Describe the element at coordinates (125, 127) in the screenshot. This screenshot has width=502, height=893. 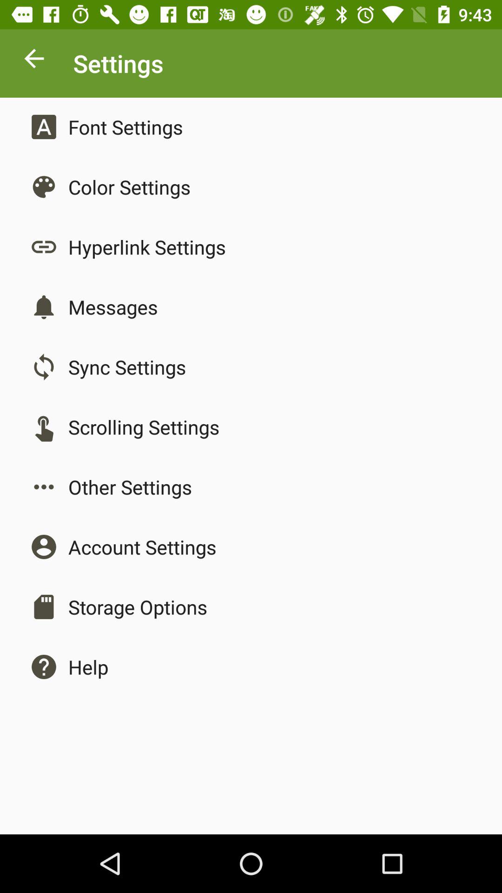
I see `turn on font settings item` at that location.